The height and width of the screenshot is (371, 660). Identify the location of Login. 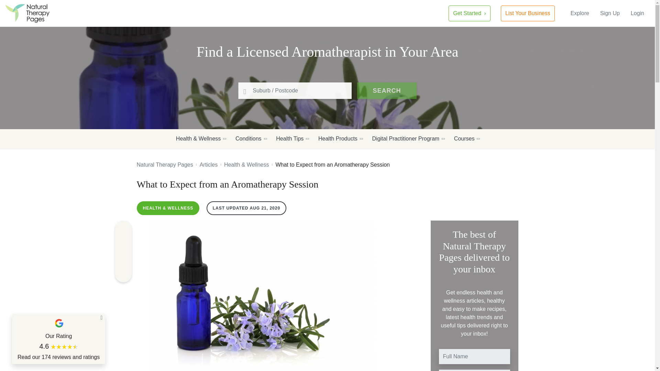
(637, 13).